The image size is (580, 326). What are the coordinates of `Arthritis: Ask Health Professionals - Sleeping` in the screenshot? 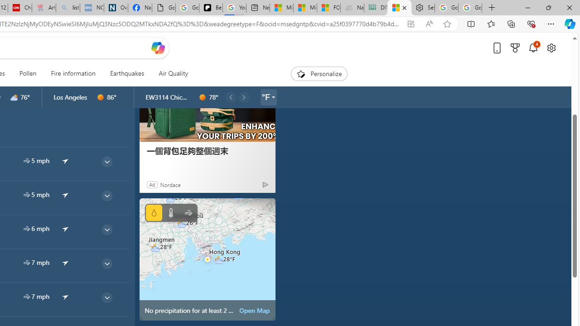 It's located at (43, 8).